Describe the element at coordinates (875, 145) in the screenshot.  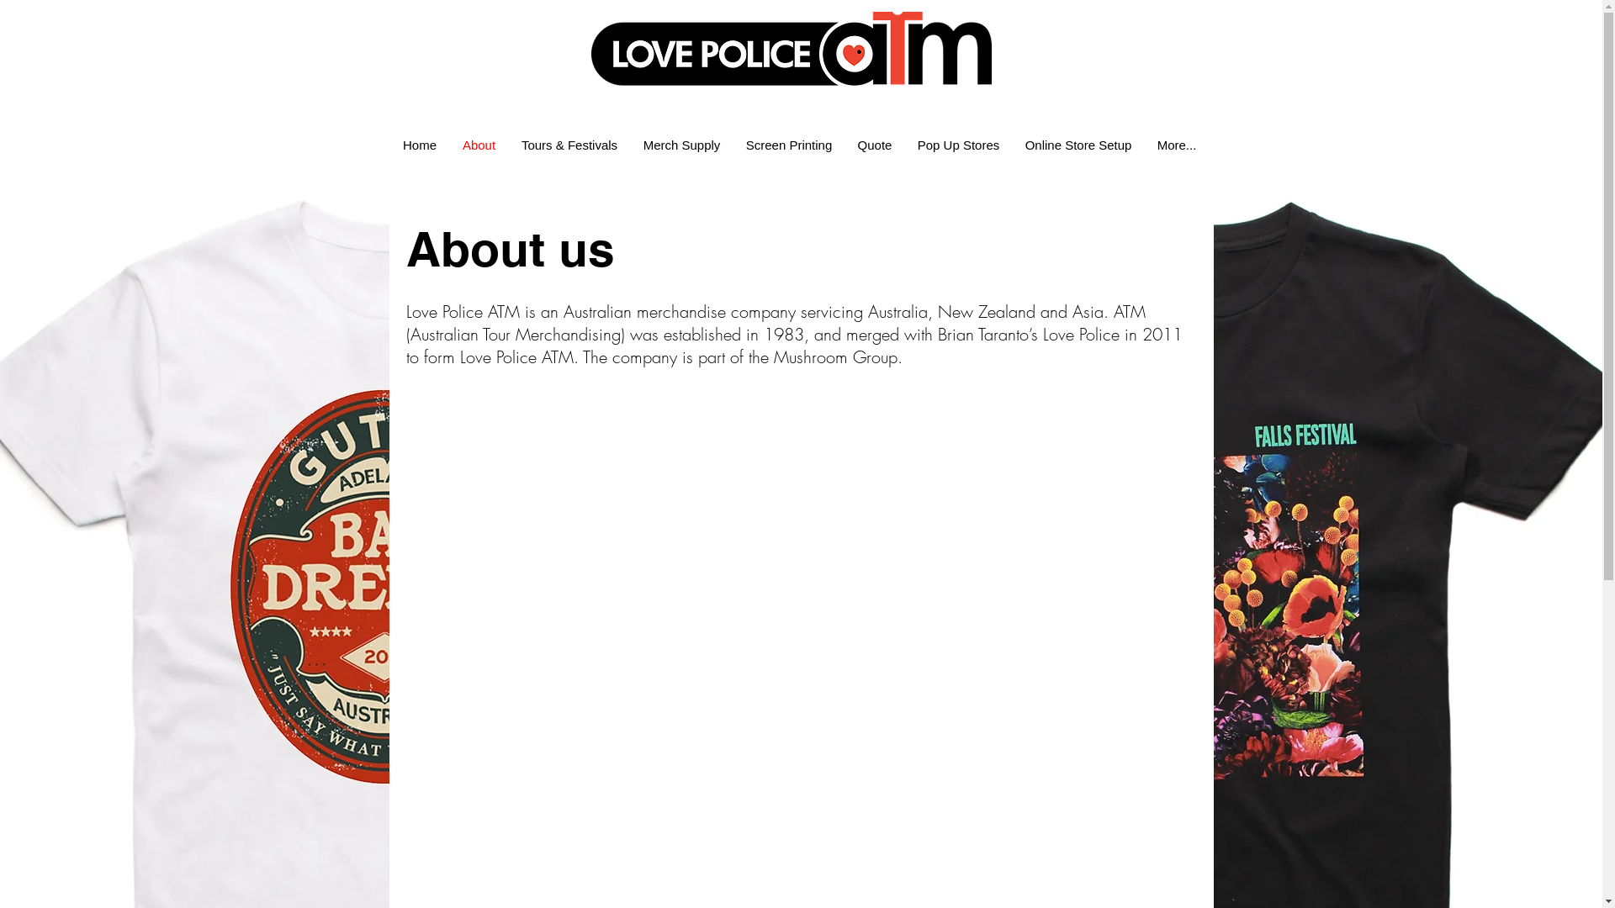
I see `Quote` at that location.